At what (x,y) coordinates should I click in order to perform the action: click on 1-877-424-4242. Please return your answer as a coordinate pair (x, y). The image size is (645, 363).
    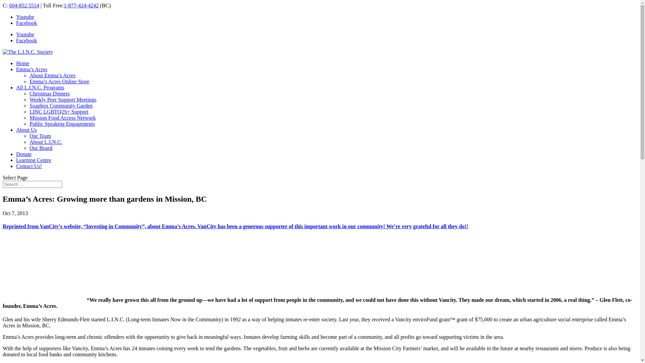
    Looking at the image, I should click on (81, 5).